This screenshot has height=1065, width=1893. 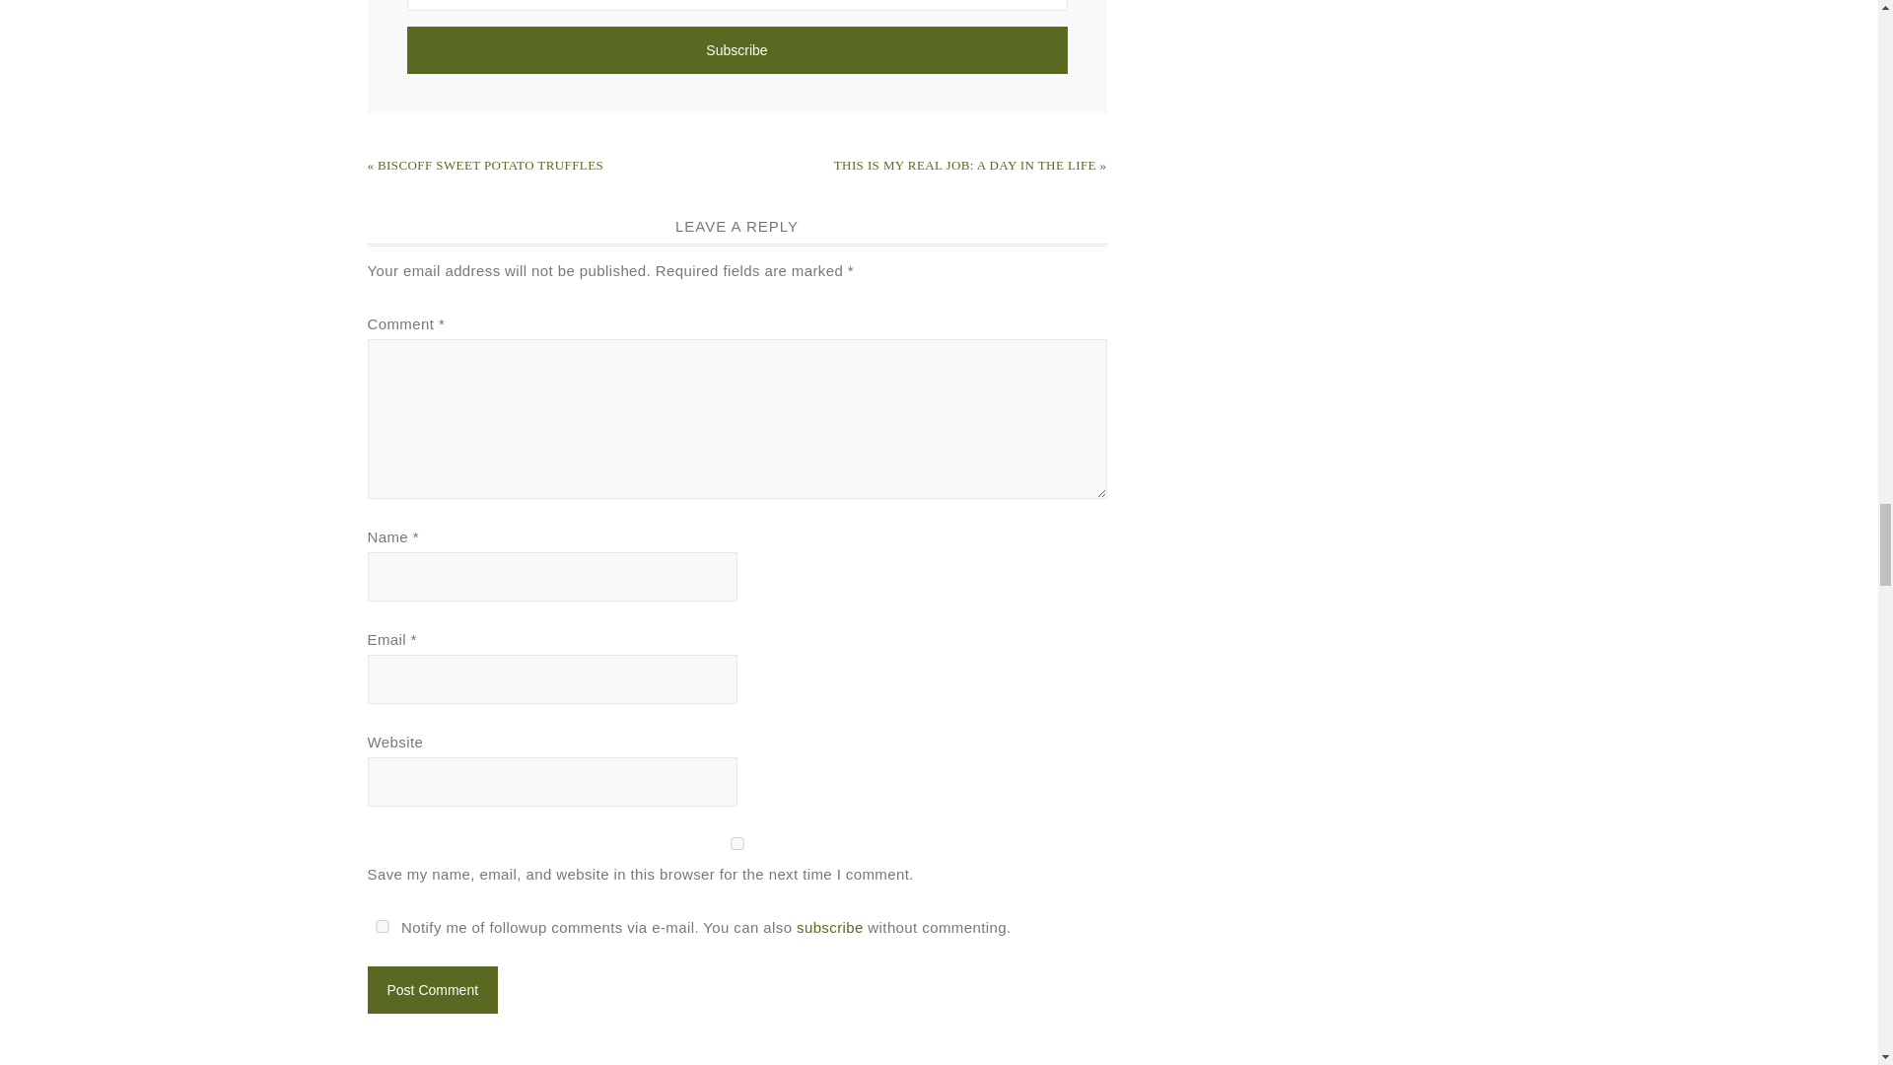 I want to click on Post Comment, so click(x=432, y=990).